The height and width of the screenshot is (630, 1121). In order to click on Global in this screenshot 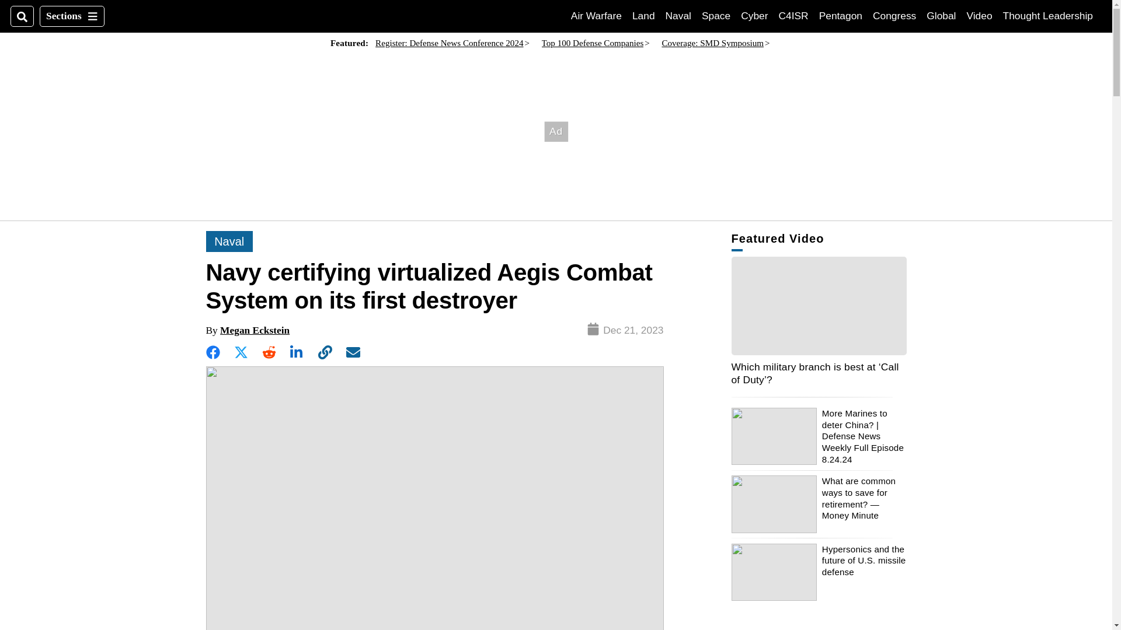, I will do `click(716, 16)`.